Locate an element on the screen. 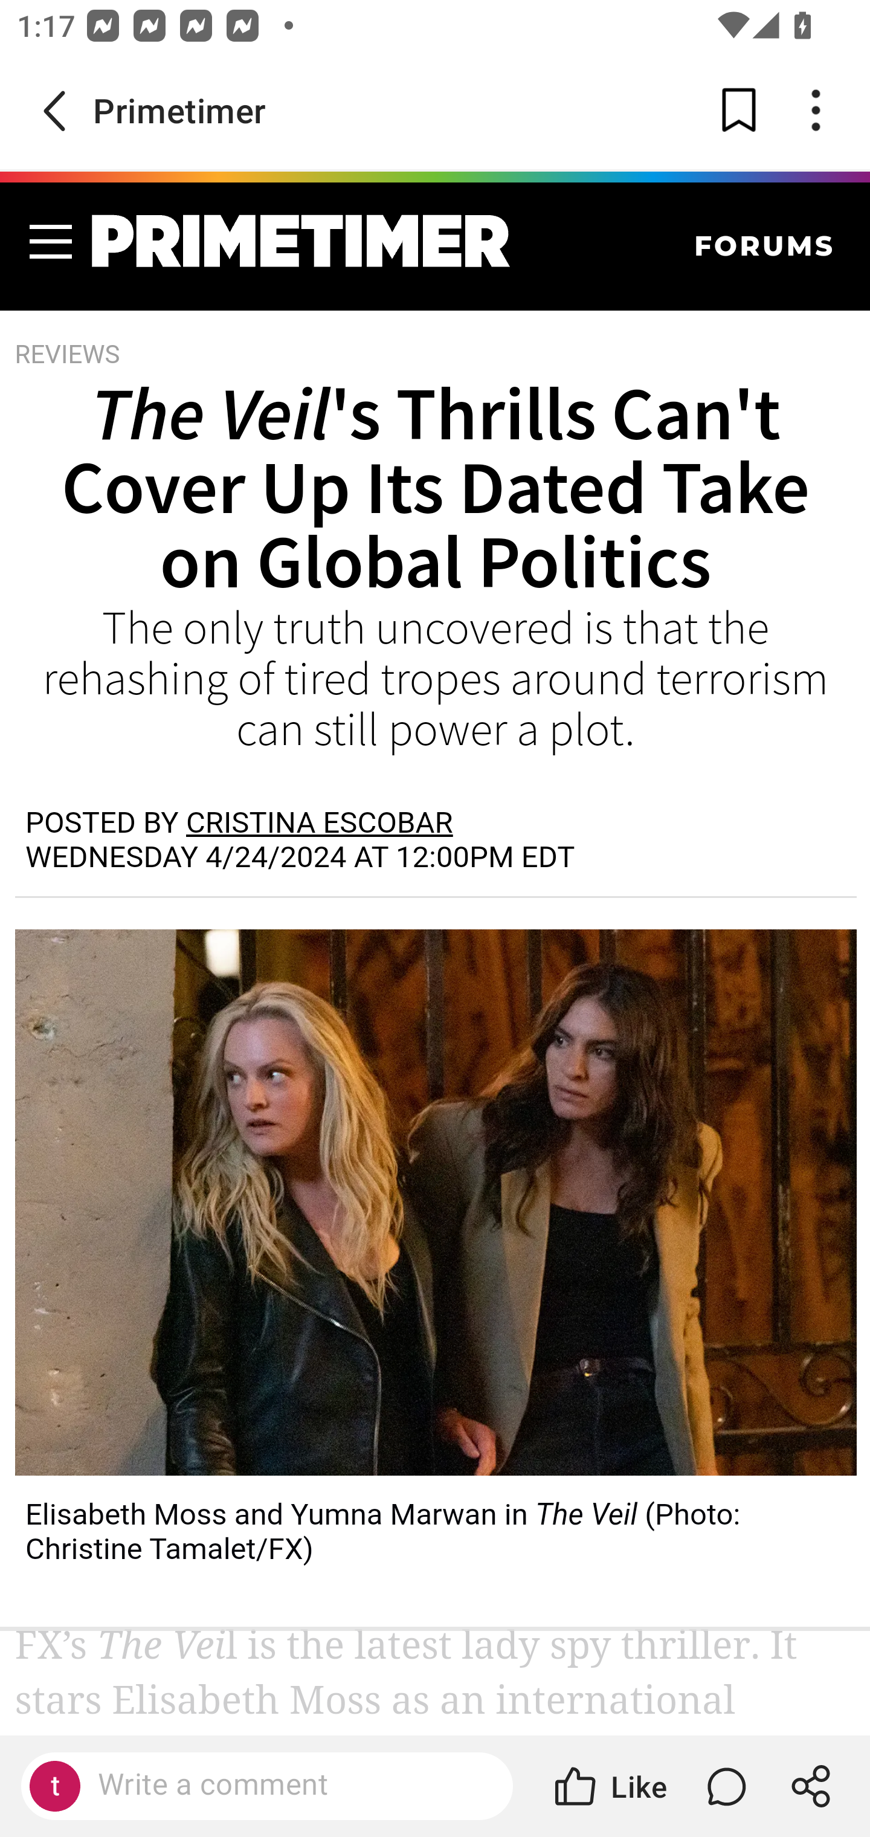 This screenshot has width=870, height=1837. Write a comment is located at coordinates (267, 1786).